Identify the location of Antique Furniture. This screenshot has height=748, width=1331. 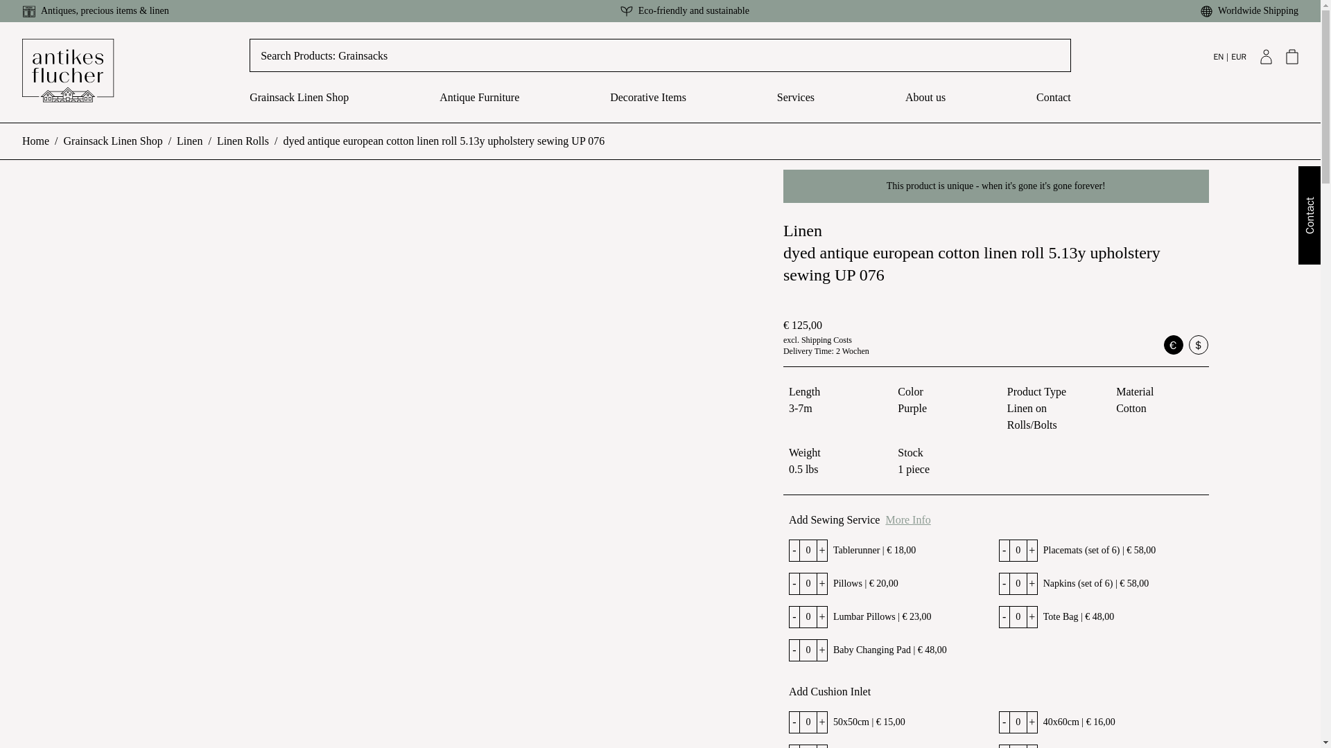
(478, 105).